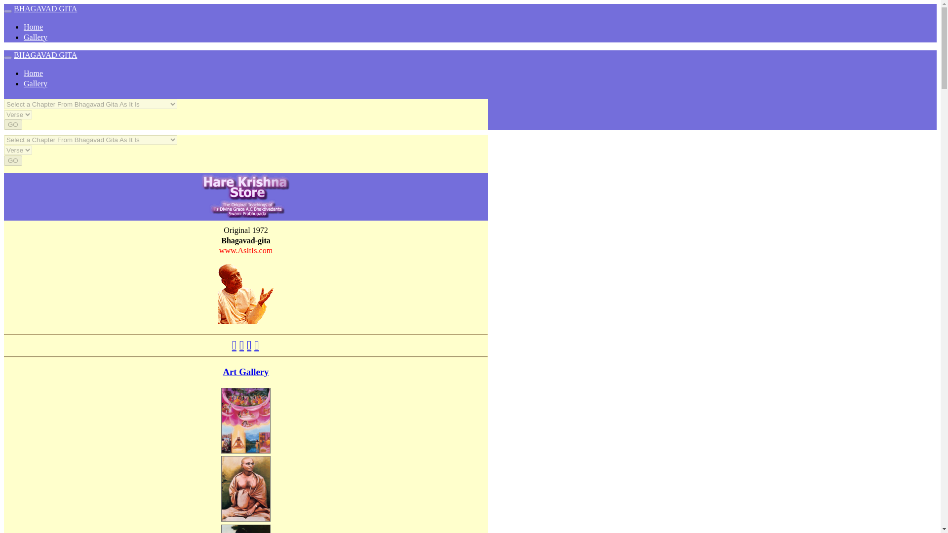  Describe the element at coordinates (13, 160) in the screenshot. I see `GO` at that location.